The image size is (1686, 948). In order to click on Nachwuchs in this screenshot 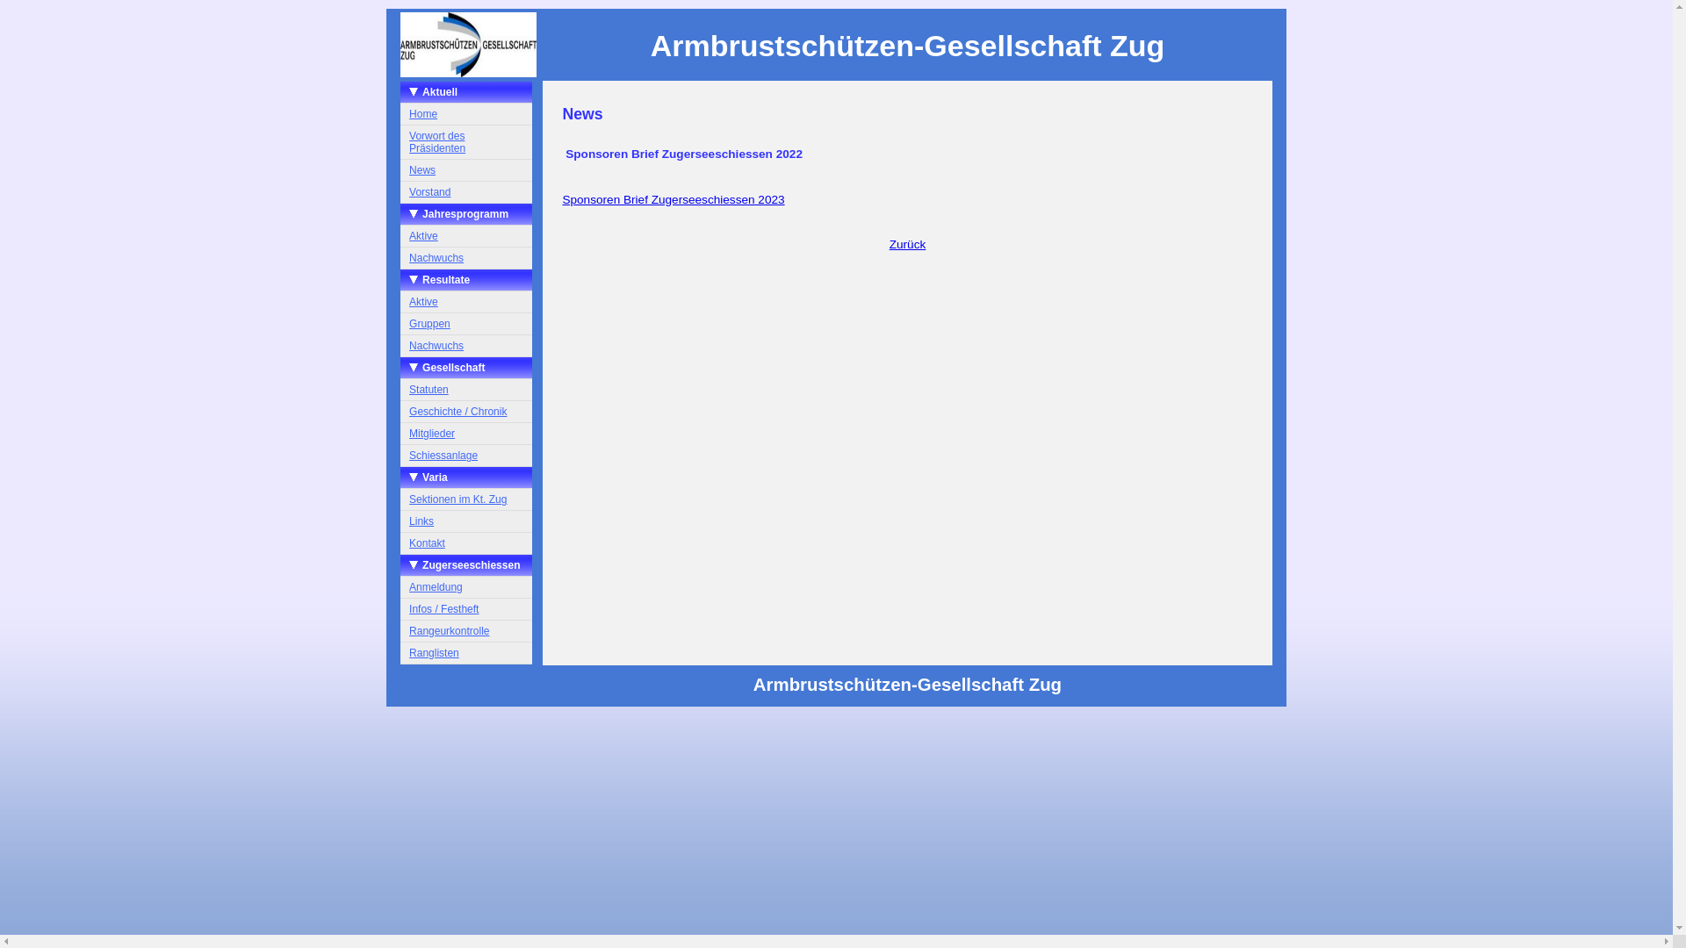, I will do `click(466, 346)`.